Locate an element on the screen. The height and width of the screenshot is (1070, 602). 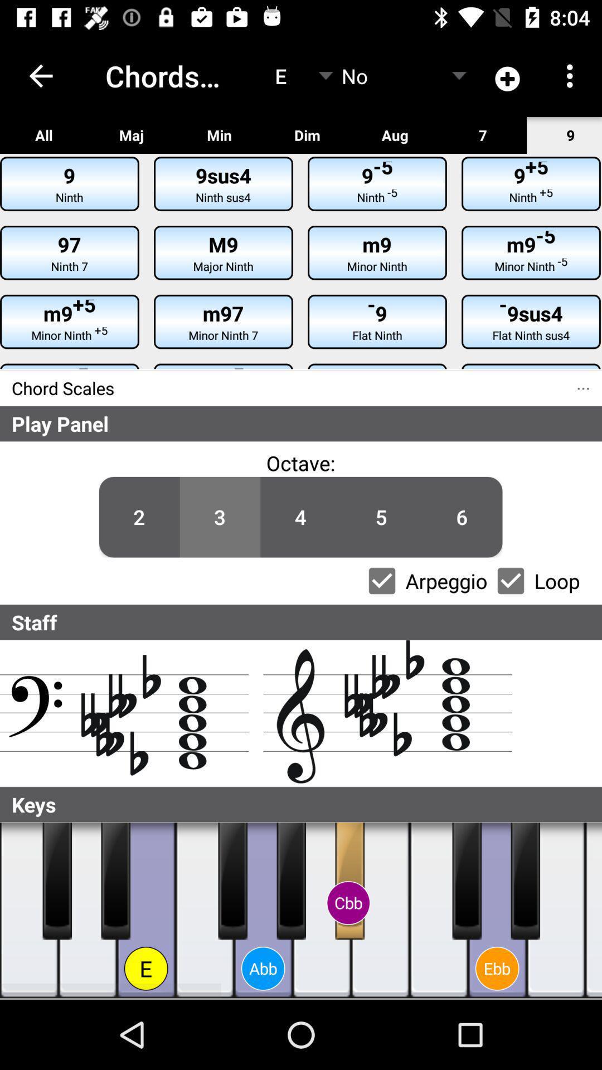
e is located at coordinates (556, 911).